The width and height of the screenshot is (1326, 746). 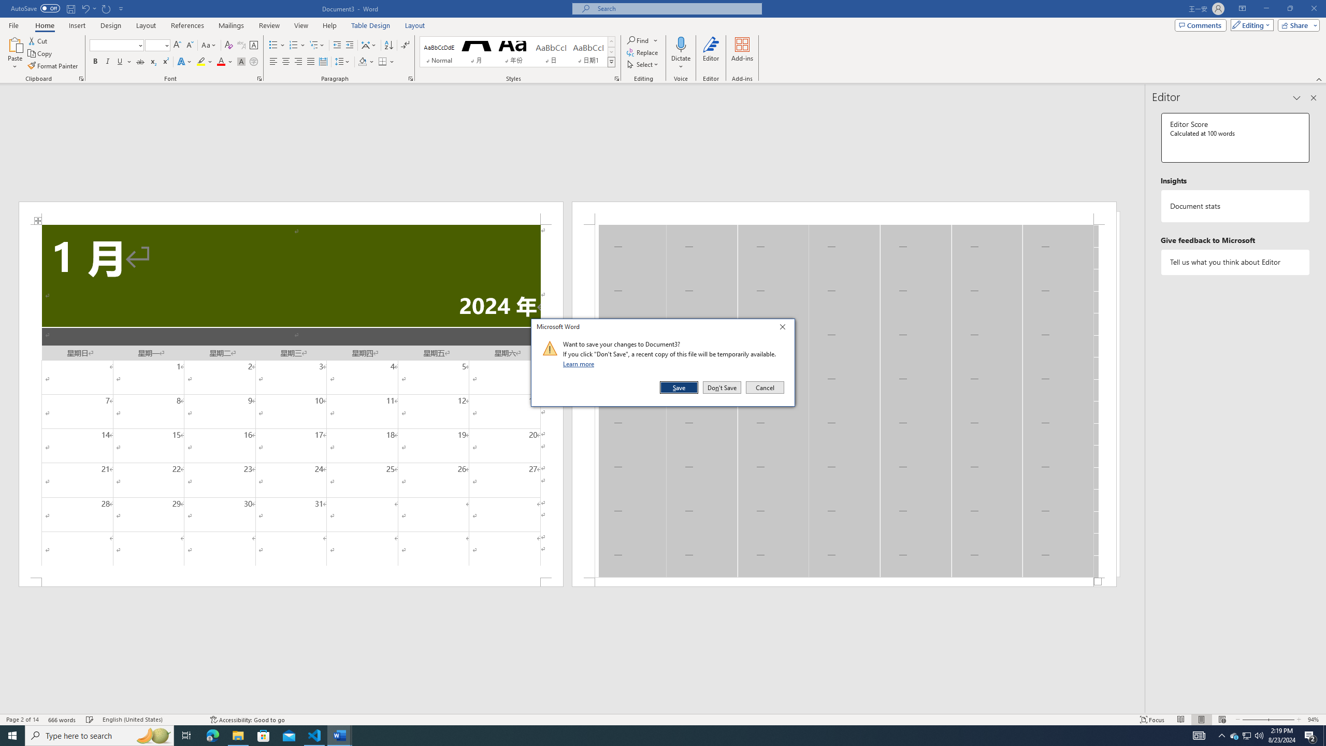 What do you see at coordinates (77, 25) in the screenshot?
I see `Insert` at bounding box center [77, 25].